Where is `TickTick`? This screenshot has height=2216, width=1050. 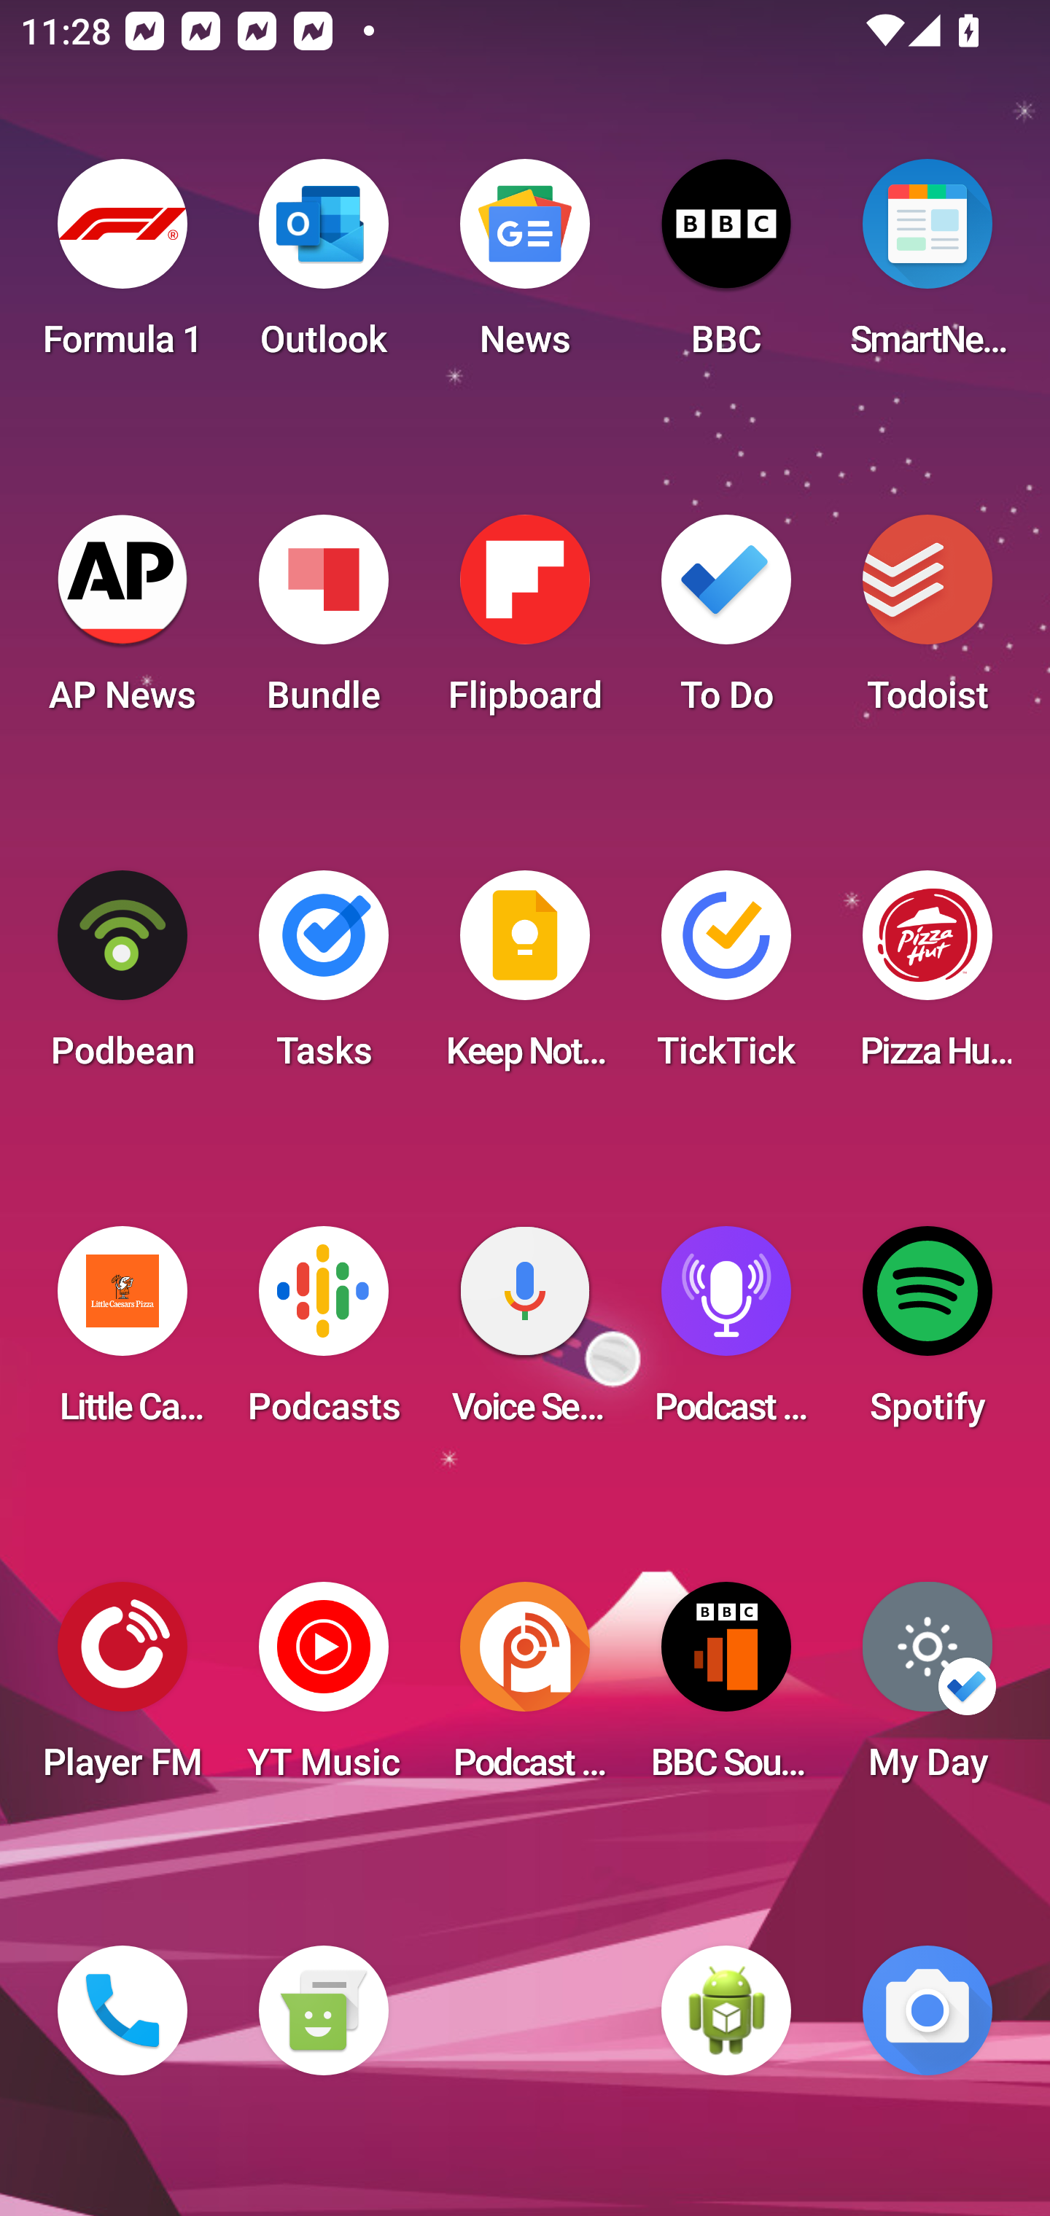
TickTick is located at coordinates (726, 978).